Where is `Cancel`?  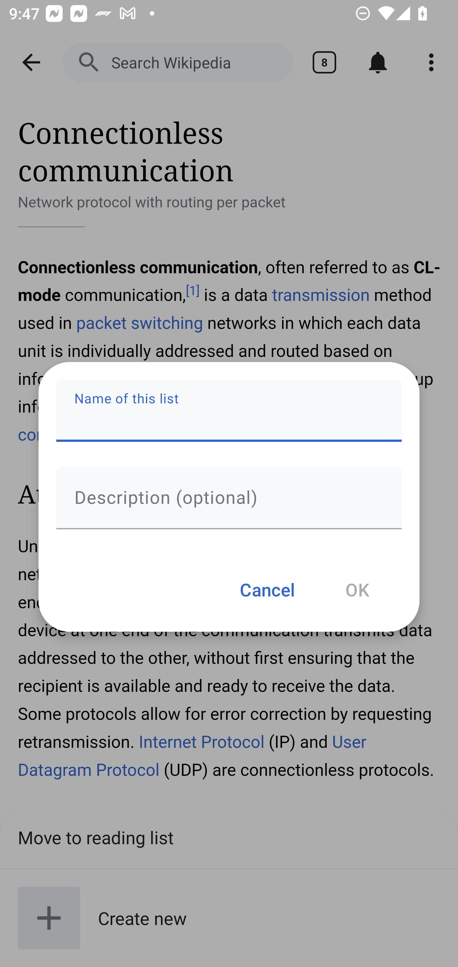
Cancel is located at coordinates (267, 589).